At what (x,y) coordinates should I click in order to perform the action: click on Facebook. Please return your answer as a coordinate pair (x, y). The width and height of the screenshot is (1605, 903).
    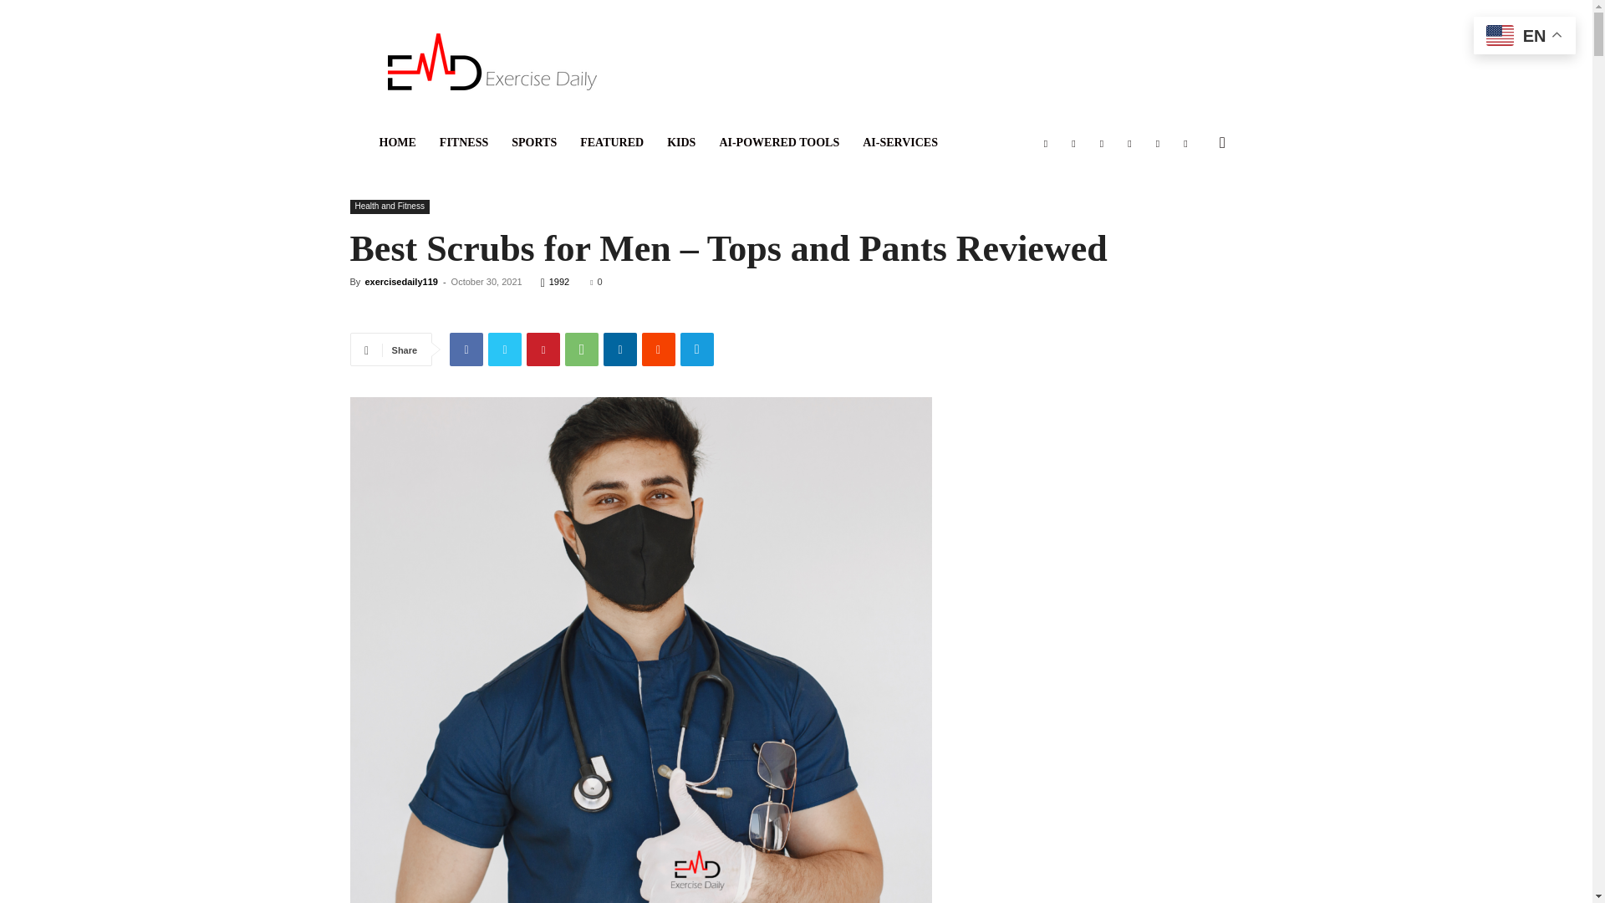
    Looking at the image, I should click on (466, 349).